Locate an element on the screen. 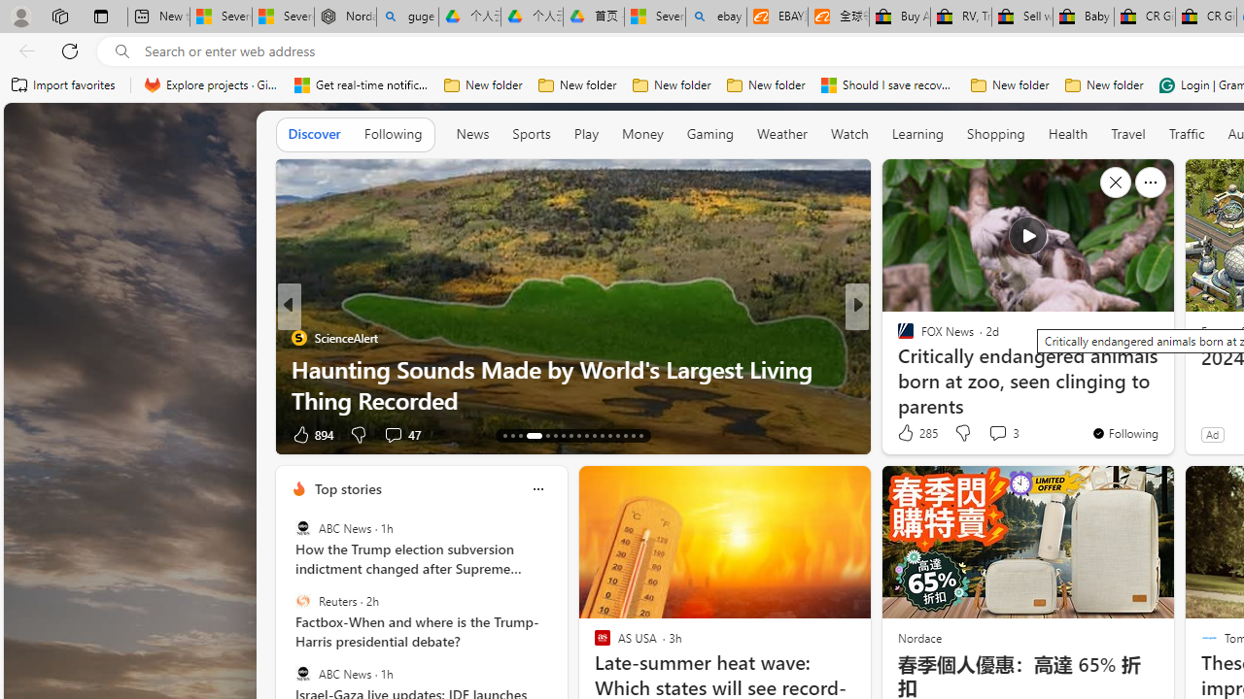 Image resolution: width=1244 pixels, height=699 pixels. 1k Like is located at coordinates (908, 434).